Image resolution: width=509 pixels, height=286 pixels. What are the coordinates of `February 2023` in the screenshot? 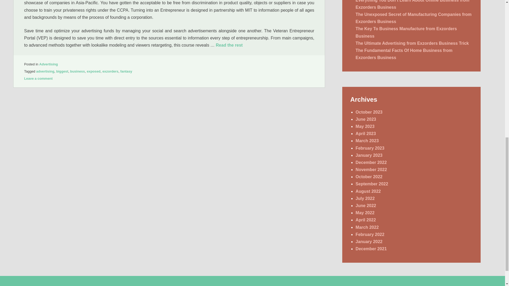 It's located at (370, 148).